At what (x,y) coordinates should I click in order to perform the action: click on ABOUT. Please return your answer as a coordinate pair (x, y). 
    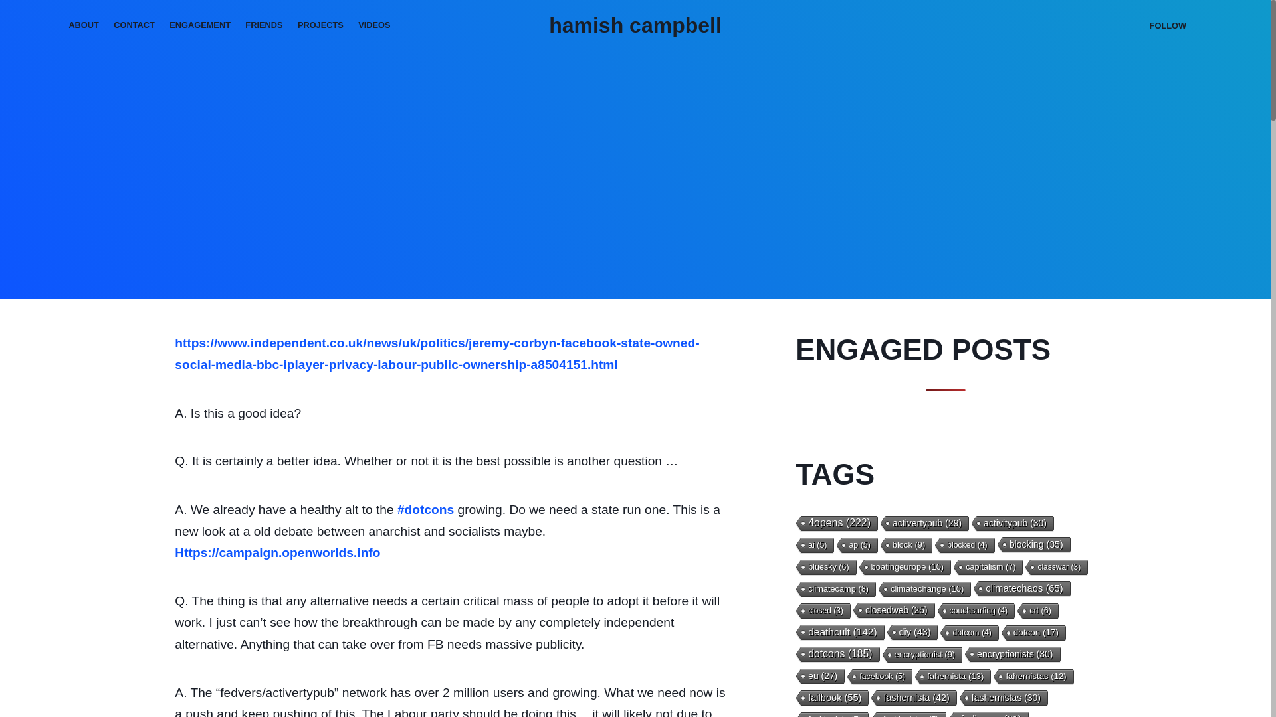
    Looking at the image, I should click on (84, 25).